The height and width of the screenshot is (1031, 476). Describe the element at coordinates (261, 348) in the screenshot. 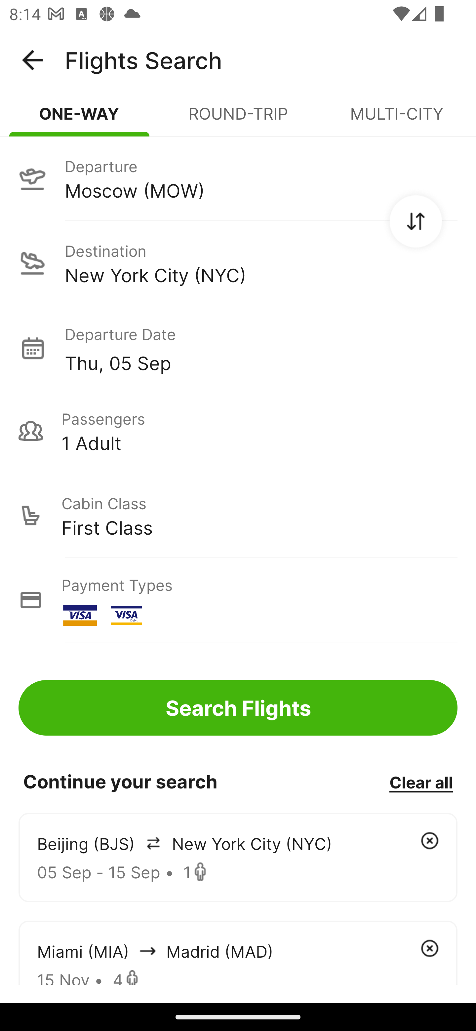

I see `Departure Date Thu, 05 Sep` at that location.